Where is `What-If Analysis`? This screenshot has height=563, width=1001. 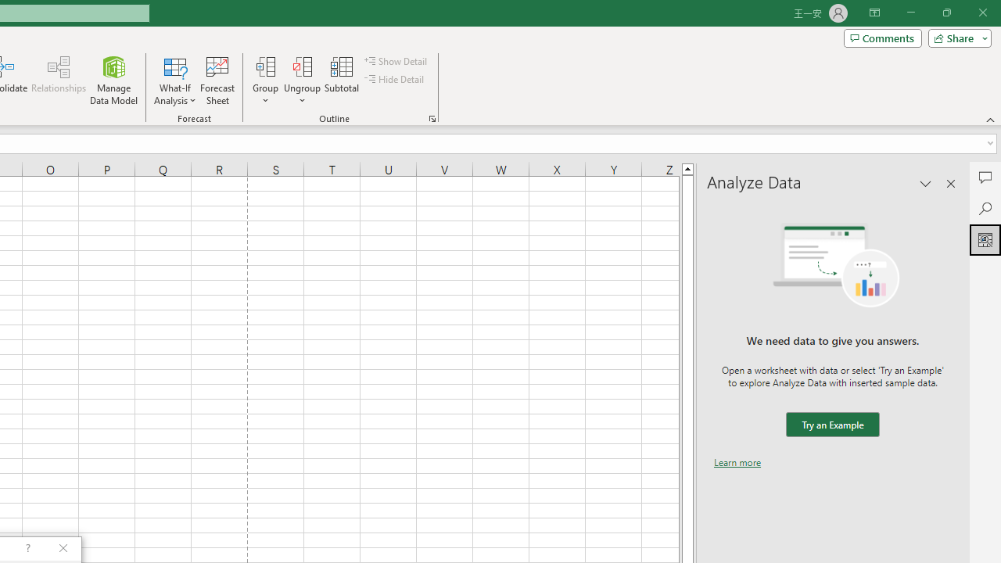
What-If Analysis is located at coordinates (175, 80).